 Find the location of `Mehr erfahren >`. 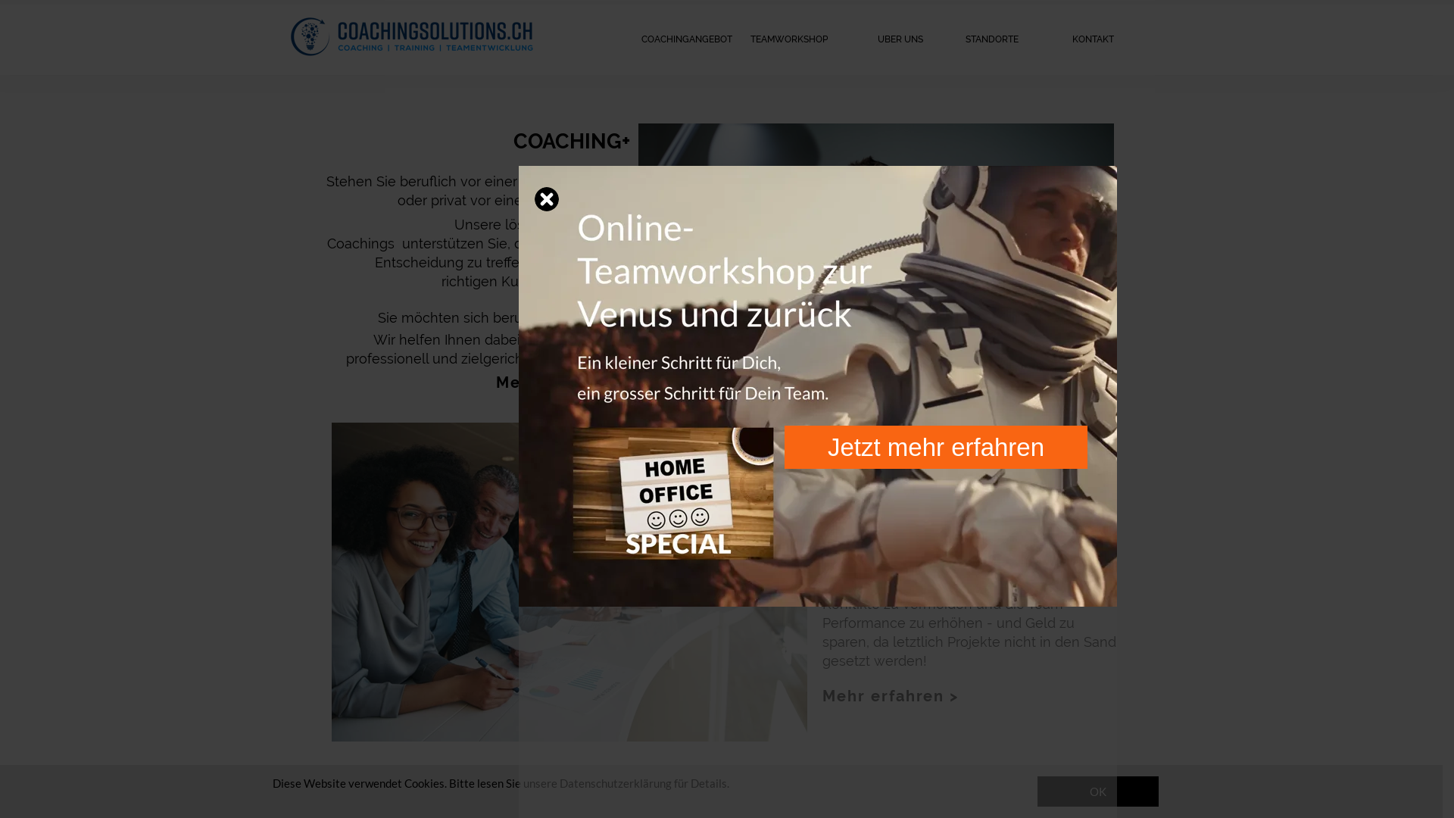

Mehr erfahren > is located at coordinates (563, 382).